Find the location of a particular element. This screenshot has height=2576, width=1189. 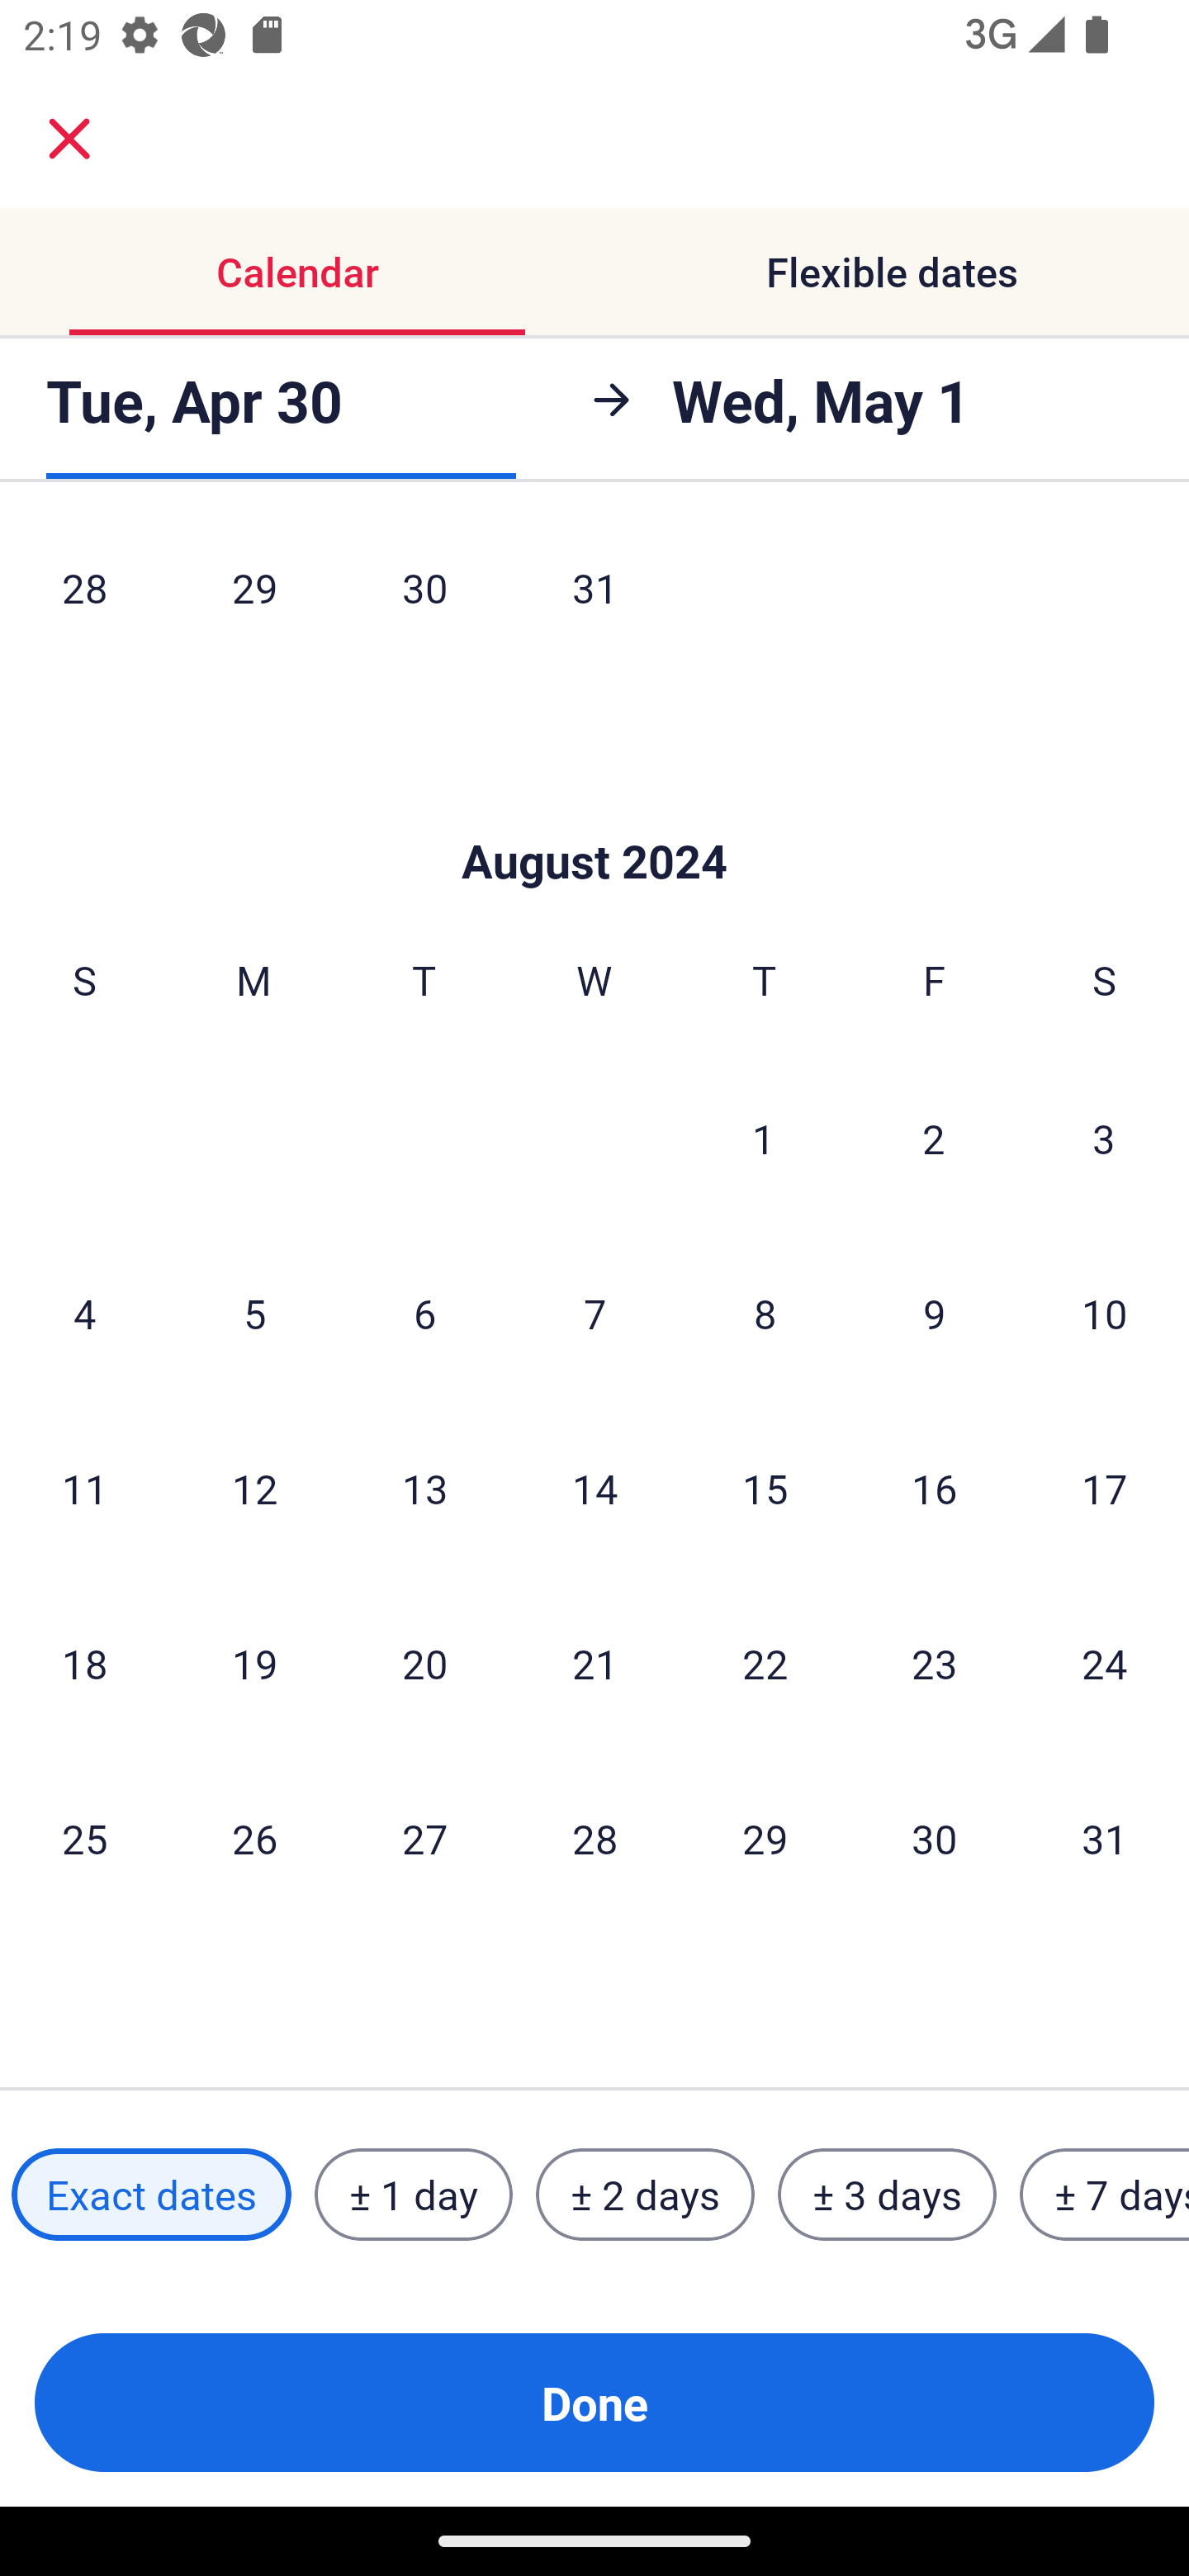

± 1 day is located at coordinates (413, 2195).